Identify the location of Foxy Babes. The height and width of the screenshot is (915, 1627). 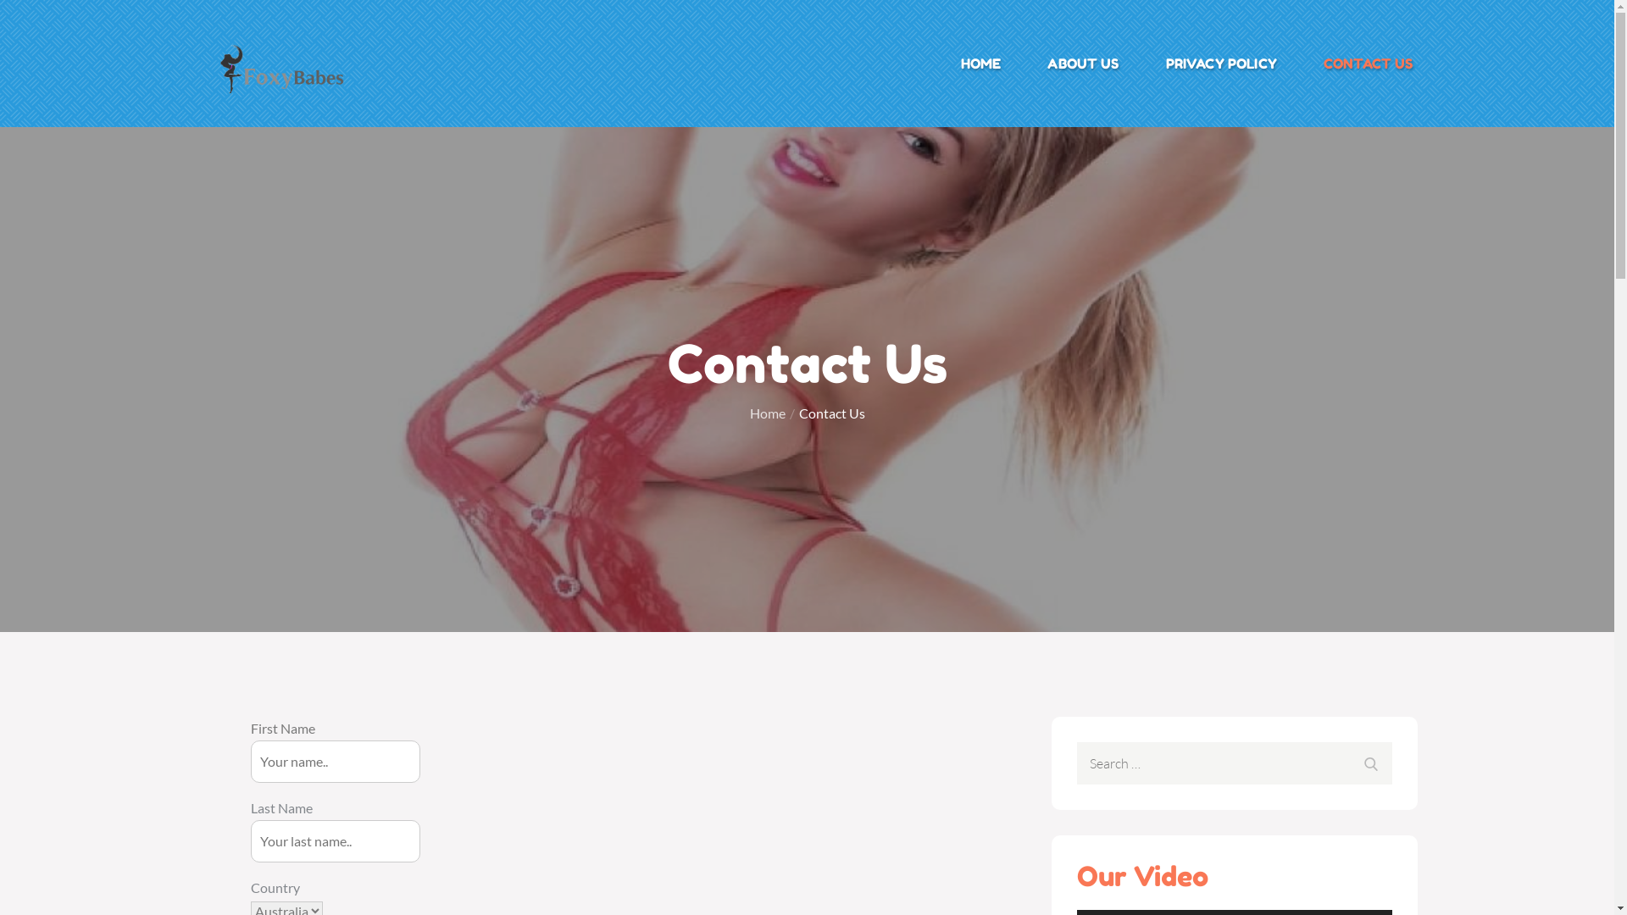
(434, 81).